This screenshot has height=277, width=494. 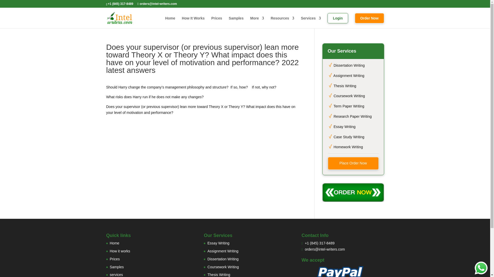 I want to click on Resources, so click(x=283, y=21).